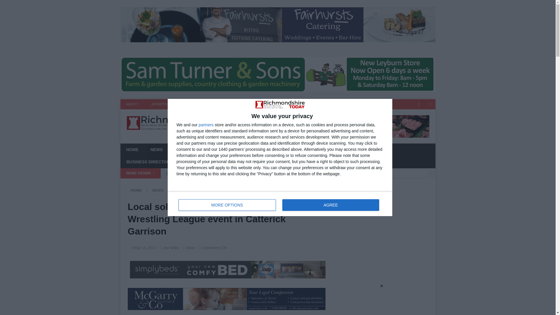 Image resolution: width=560 pixels, height=315 pixels. I want to click on ADVERTISE, so click(218, 104).